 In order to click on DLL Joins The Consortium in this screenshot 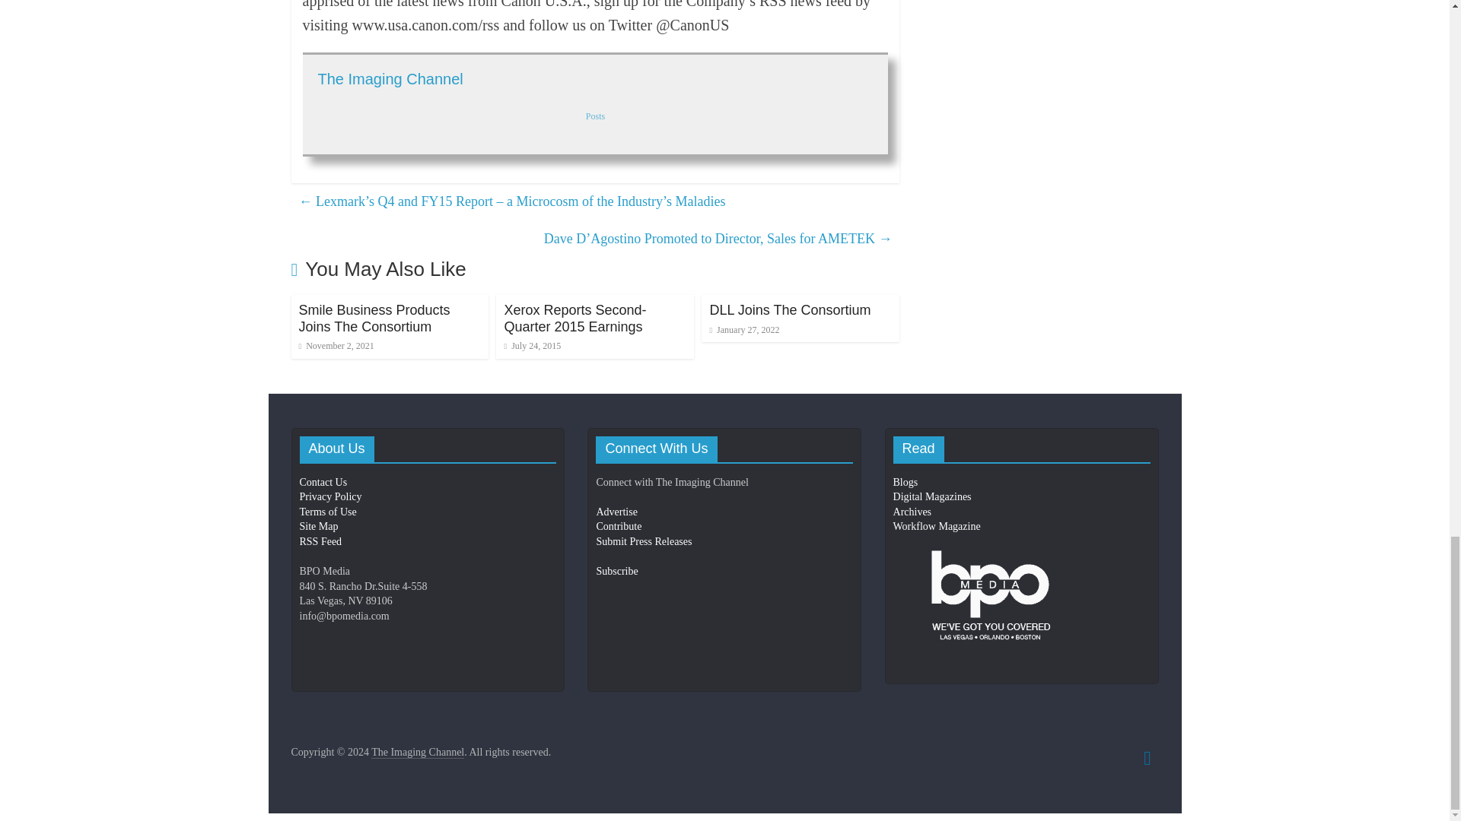, I will do `click(790, 310)`.